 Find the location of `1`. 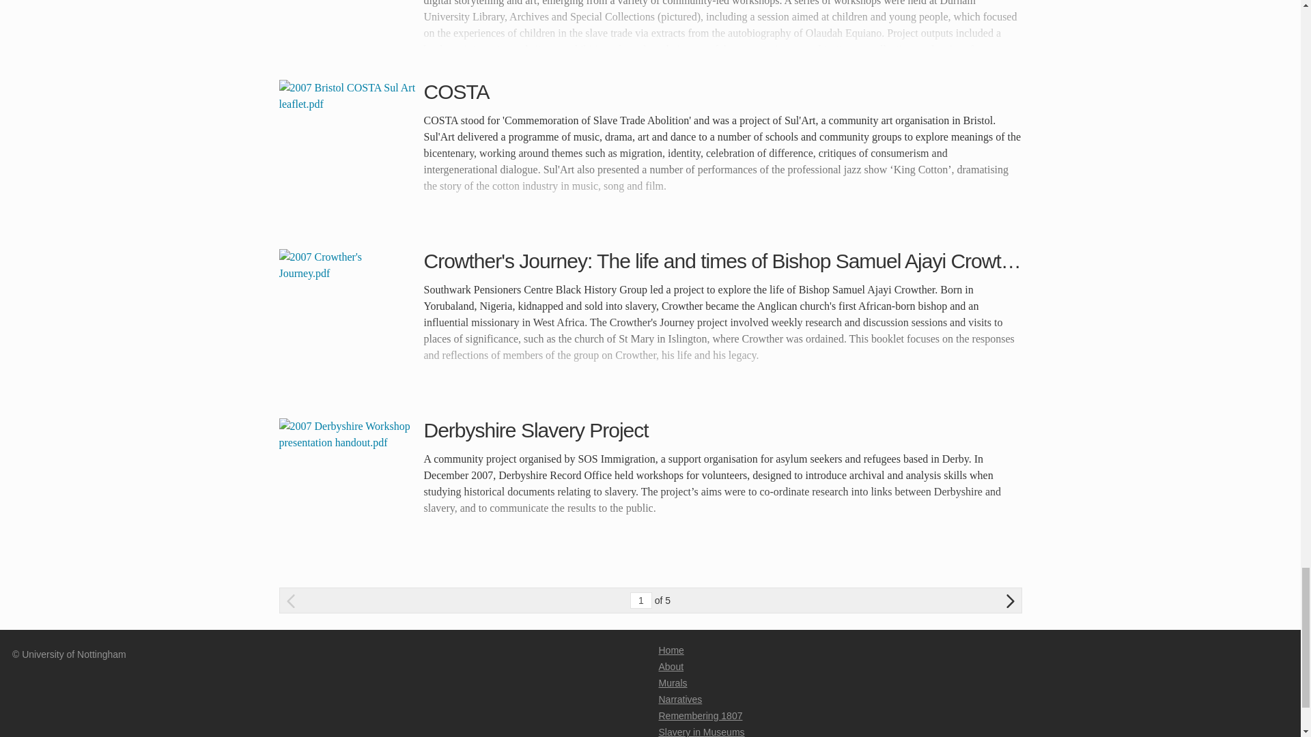

1 is located at coordinates (640, 601).